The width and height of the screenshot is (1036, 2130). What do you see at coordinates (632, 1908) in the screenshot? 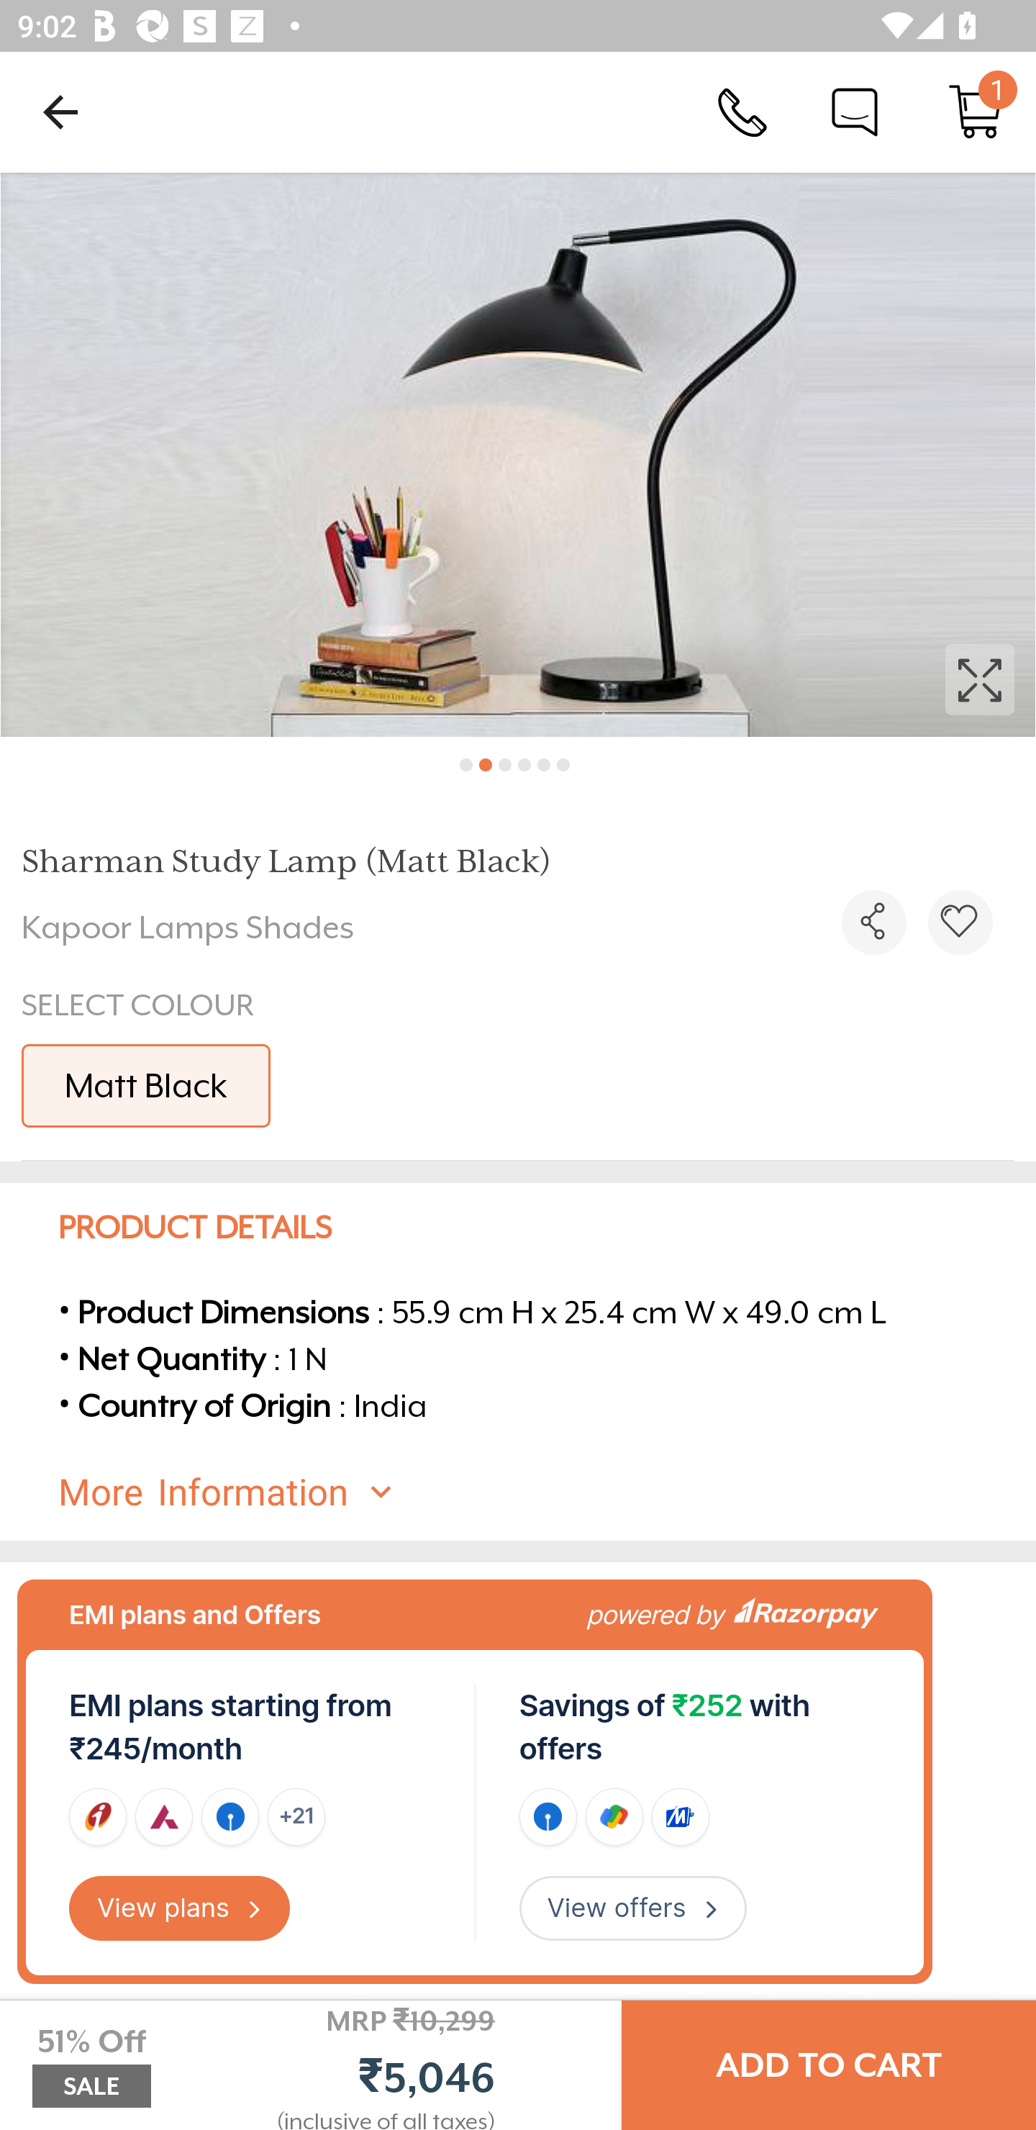
I see `View offers` at bounding box center [632, 1908].